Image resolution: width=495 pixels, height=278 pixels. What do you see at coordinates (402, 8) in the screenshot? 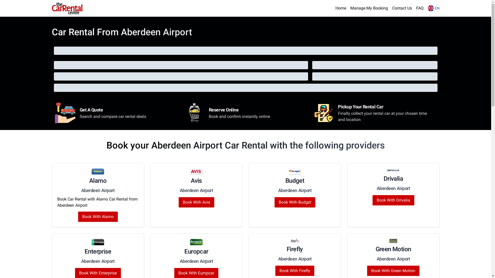
I see `Contact Us` at bounding box center [402, 8].